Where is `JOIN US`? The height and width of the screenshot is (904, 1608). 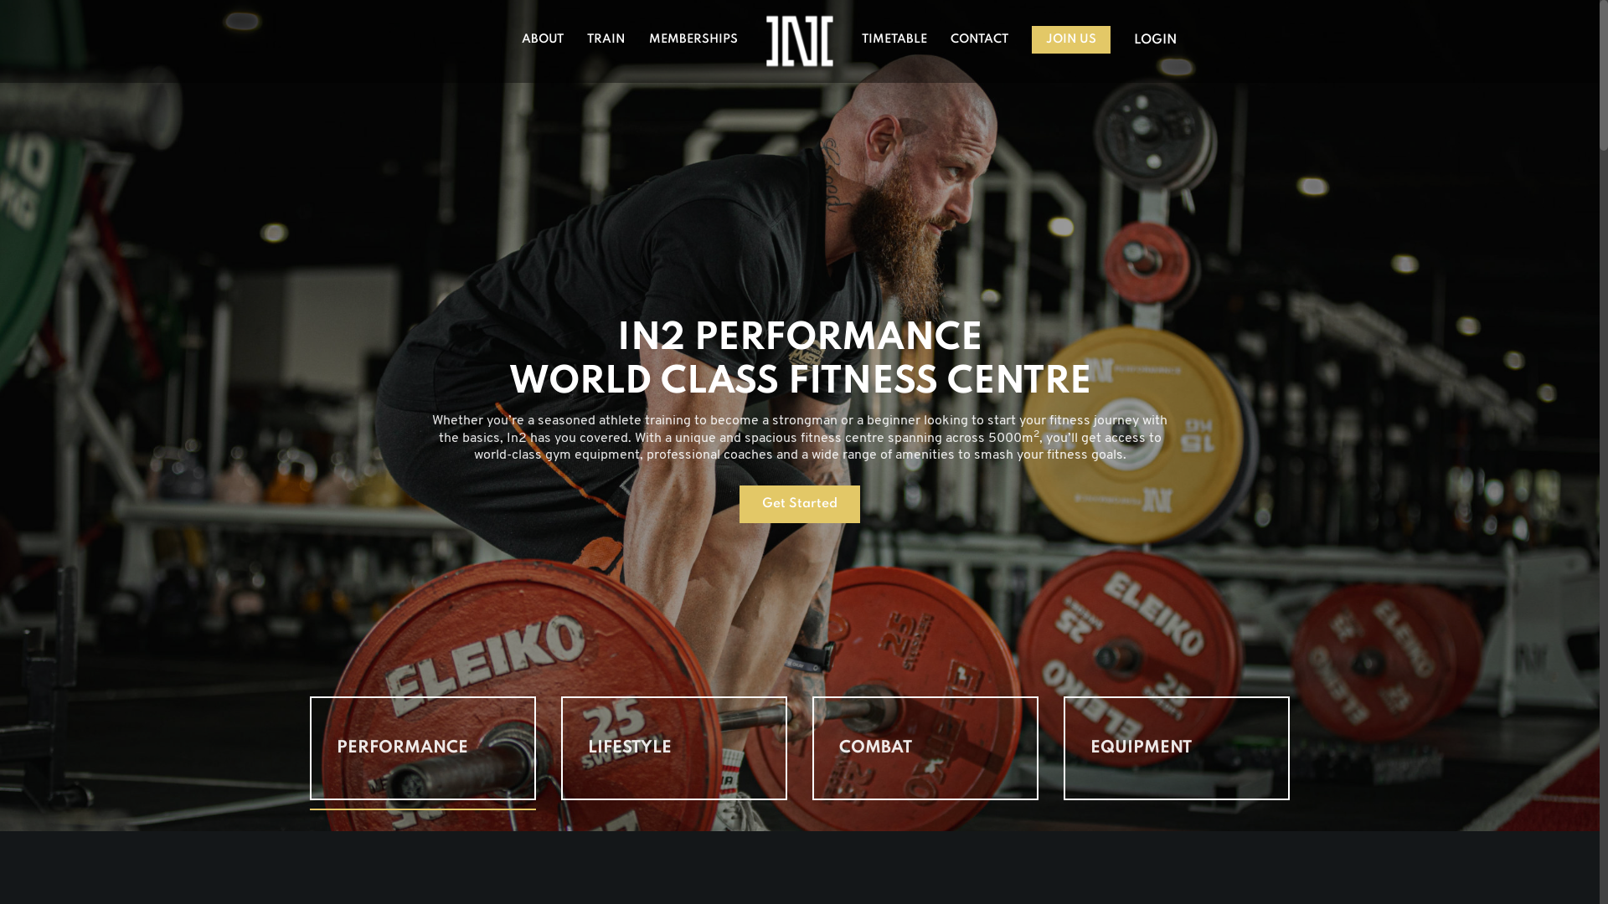
JOIN US is located at coordinates (1071, 40).